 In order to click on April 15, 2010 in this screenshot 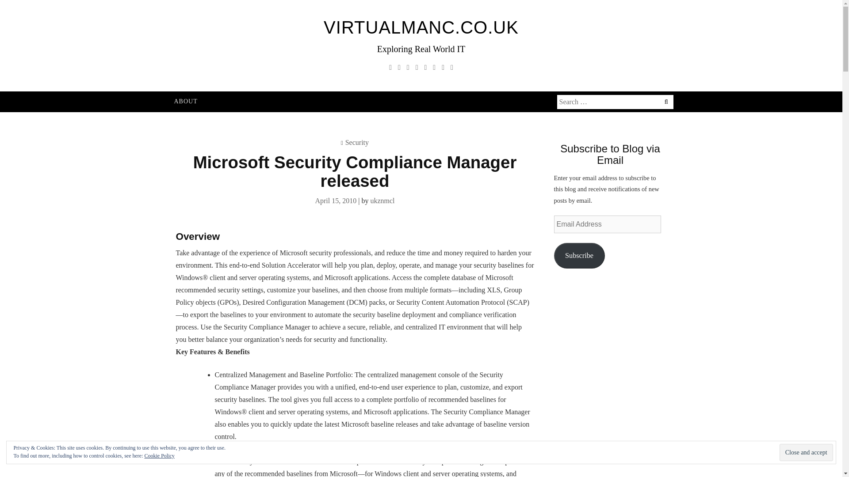, I will do `click(336, 201)`.